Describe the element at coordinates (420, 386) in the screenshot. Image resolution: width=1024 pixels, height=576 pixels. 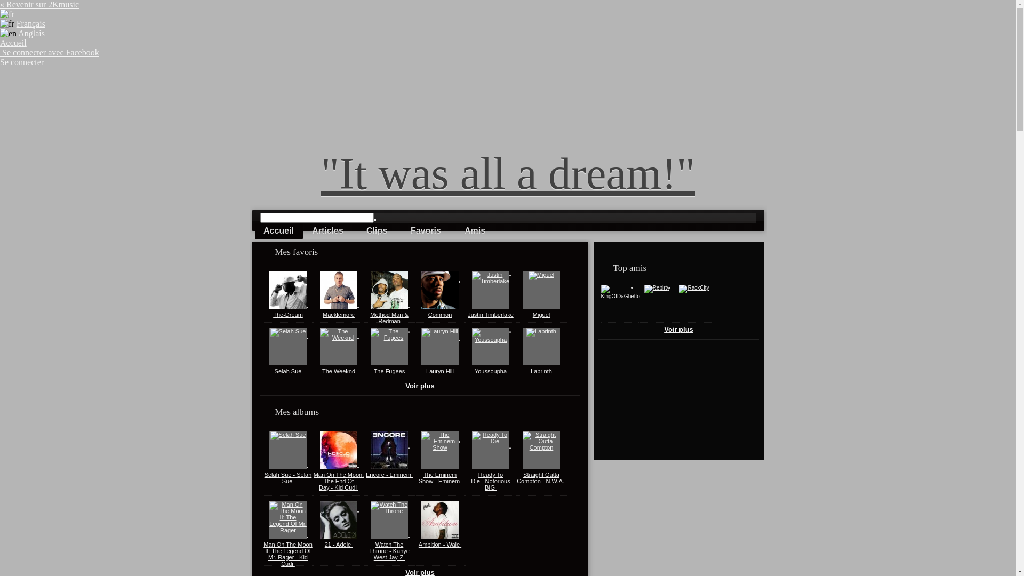
I see `Voir plus` at that location.